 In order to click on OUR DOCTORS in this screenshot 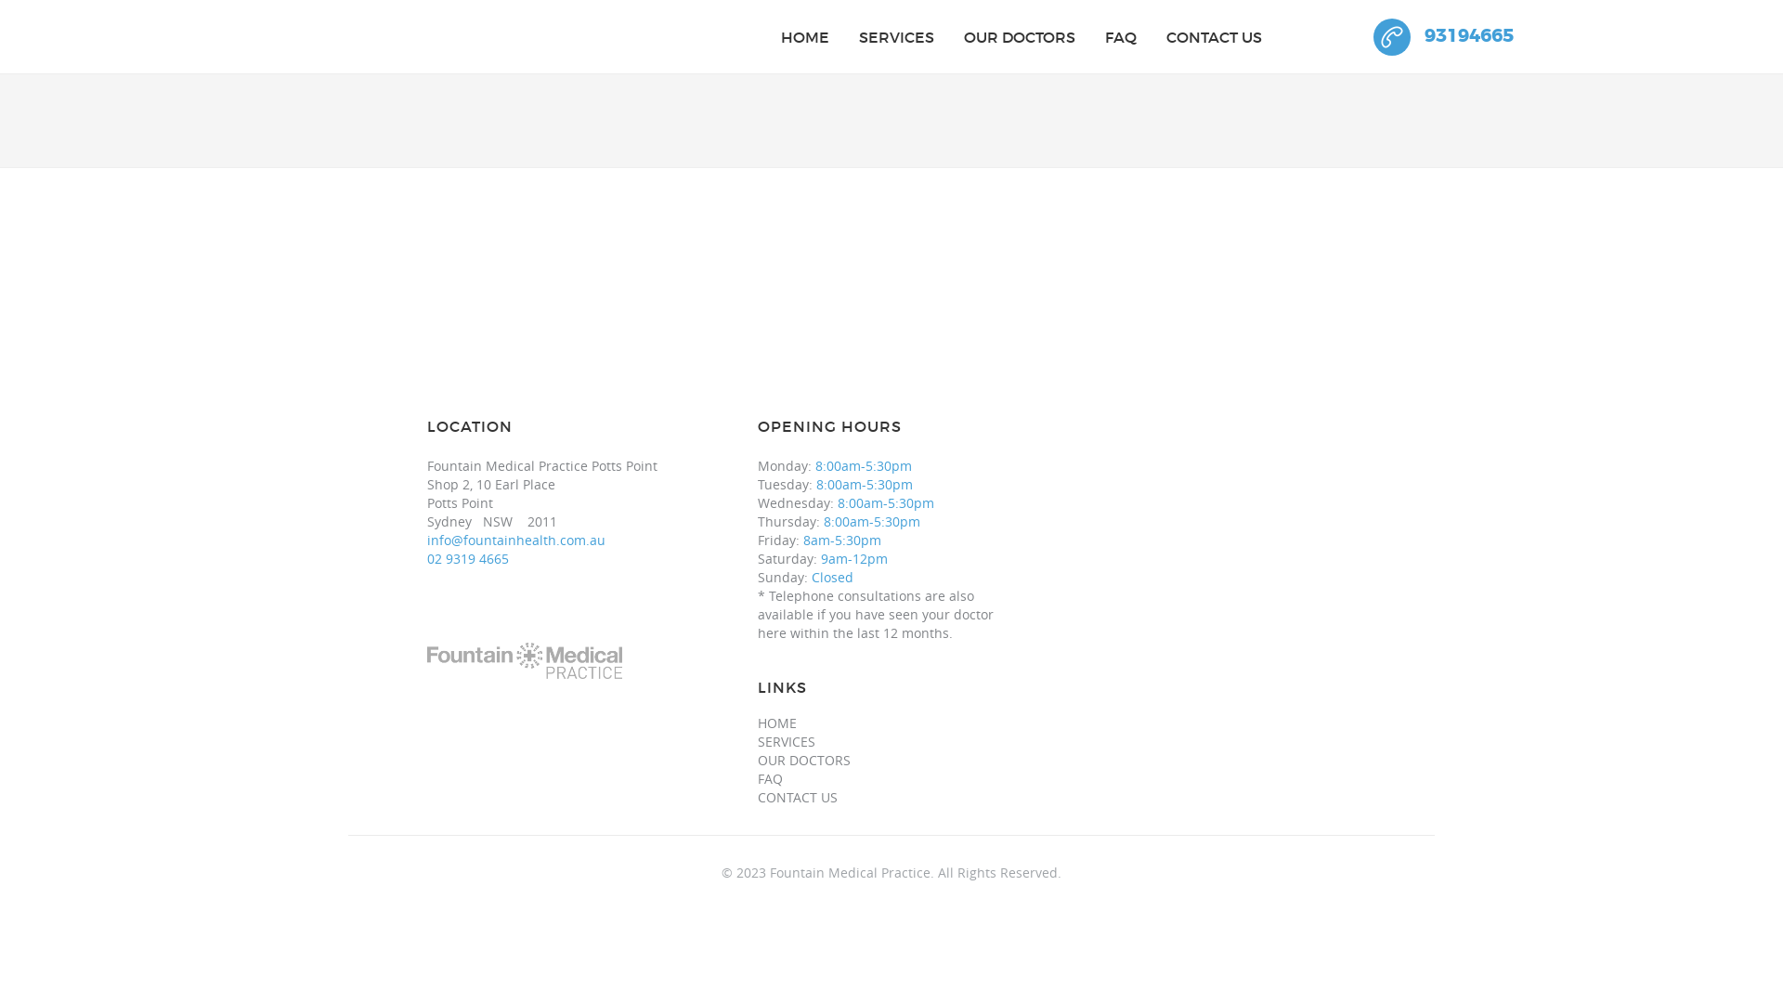, I will do `click(804, 761)`.